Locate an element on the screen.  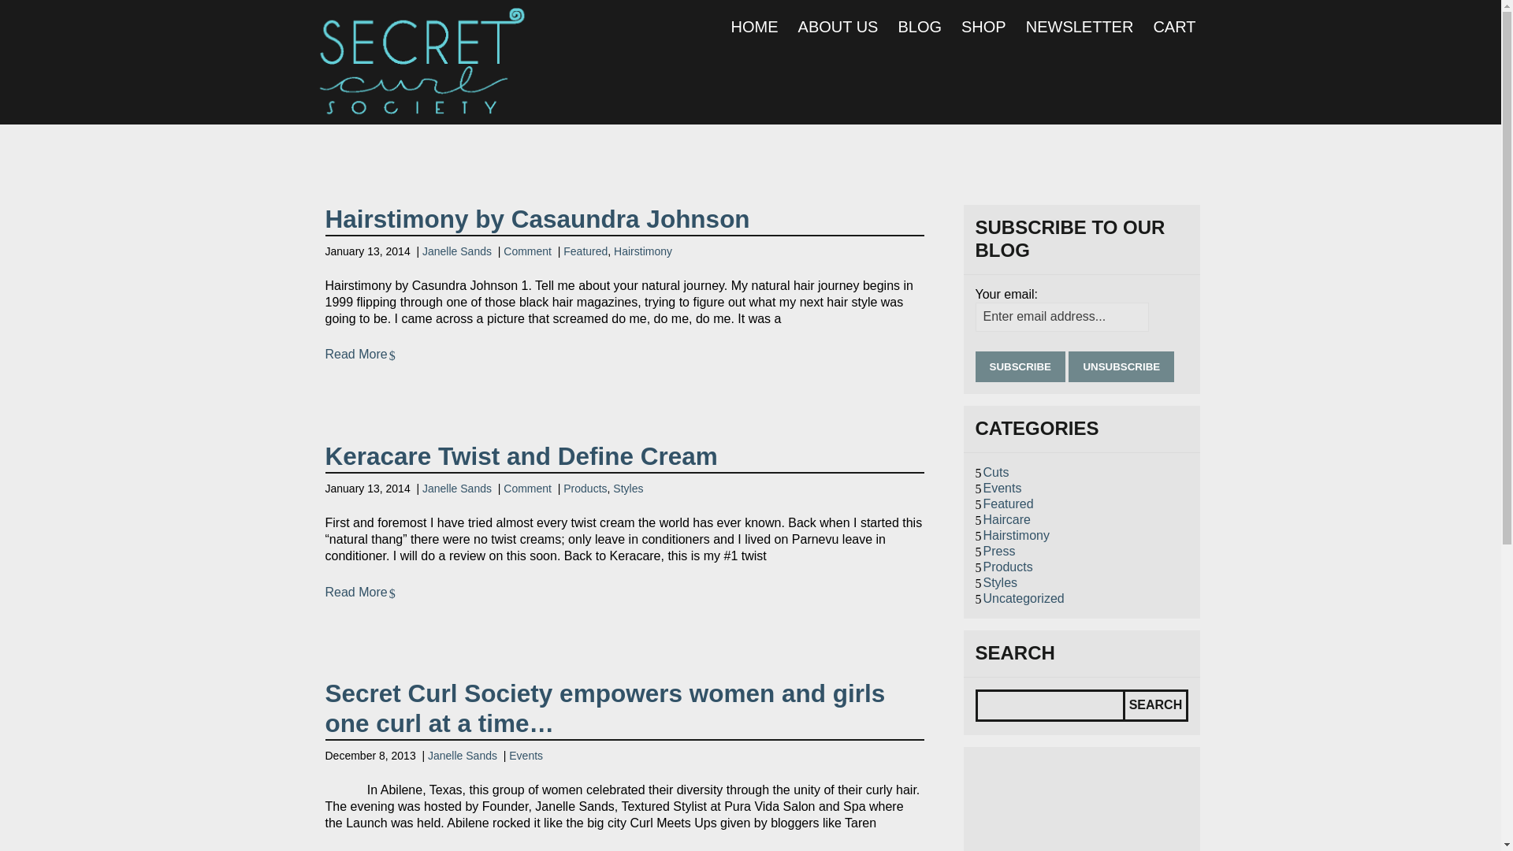
Posts by Janelle Sands is located at coordinates (463, 755).